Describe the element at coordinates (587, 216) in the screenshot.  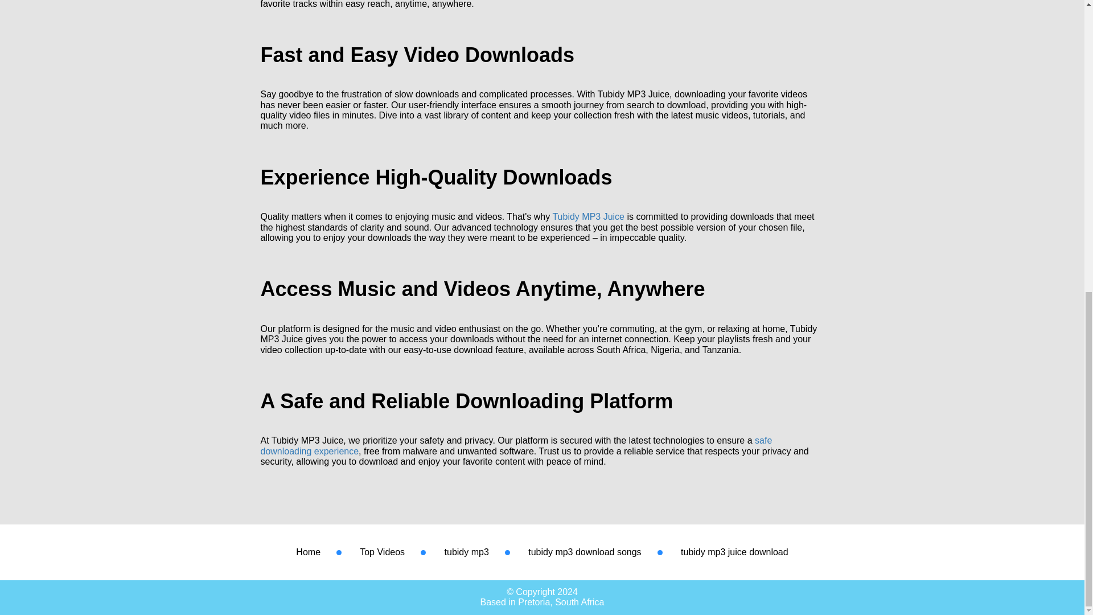
I see `Tubidy MP3 Juice` at that location.